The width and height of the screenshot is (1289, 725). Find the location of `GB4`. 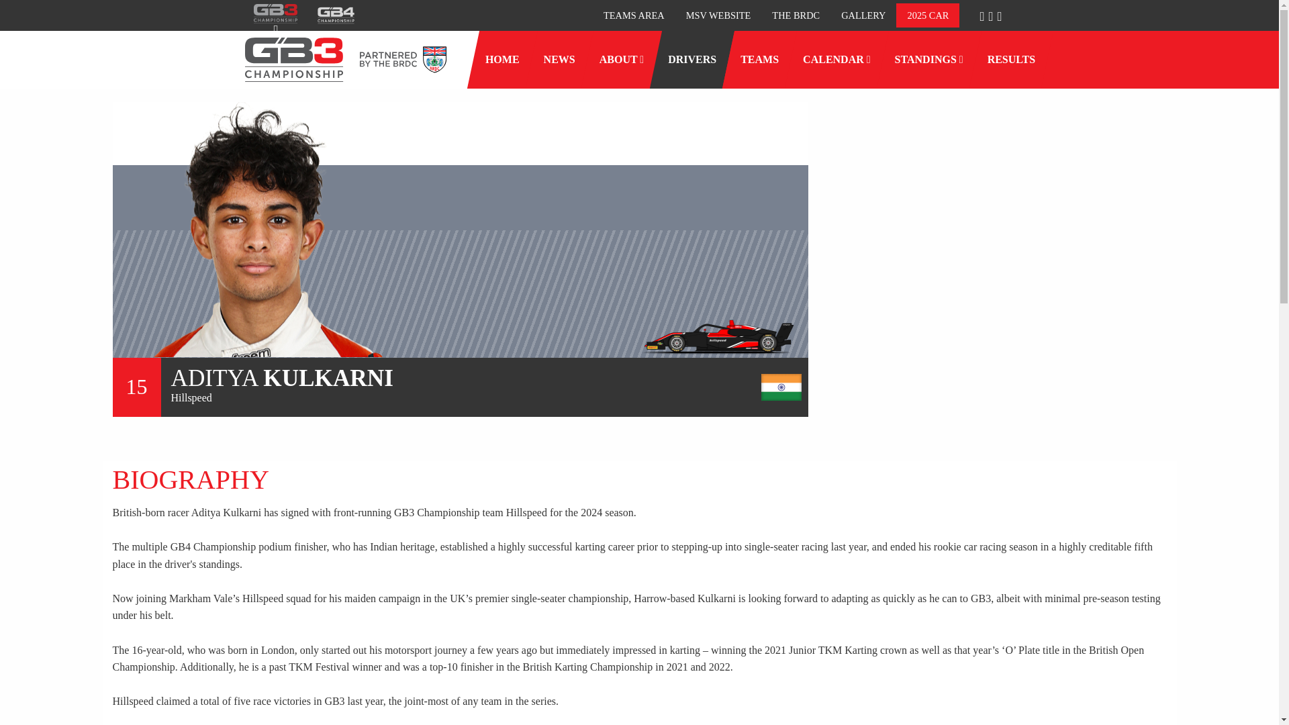

GB4 is located at coordinates (336, 15).